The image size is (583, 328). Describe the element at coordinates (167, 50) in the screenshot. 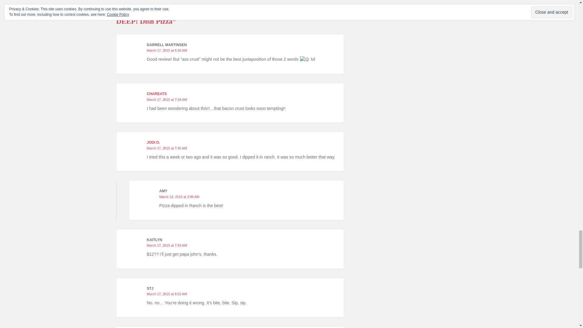

I see `March 17, 2015 at 6:30 AM` at that location.